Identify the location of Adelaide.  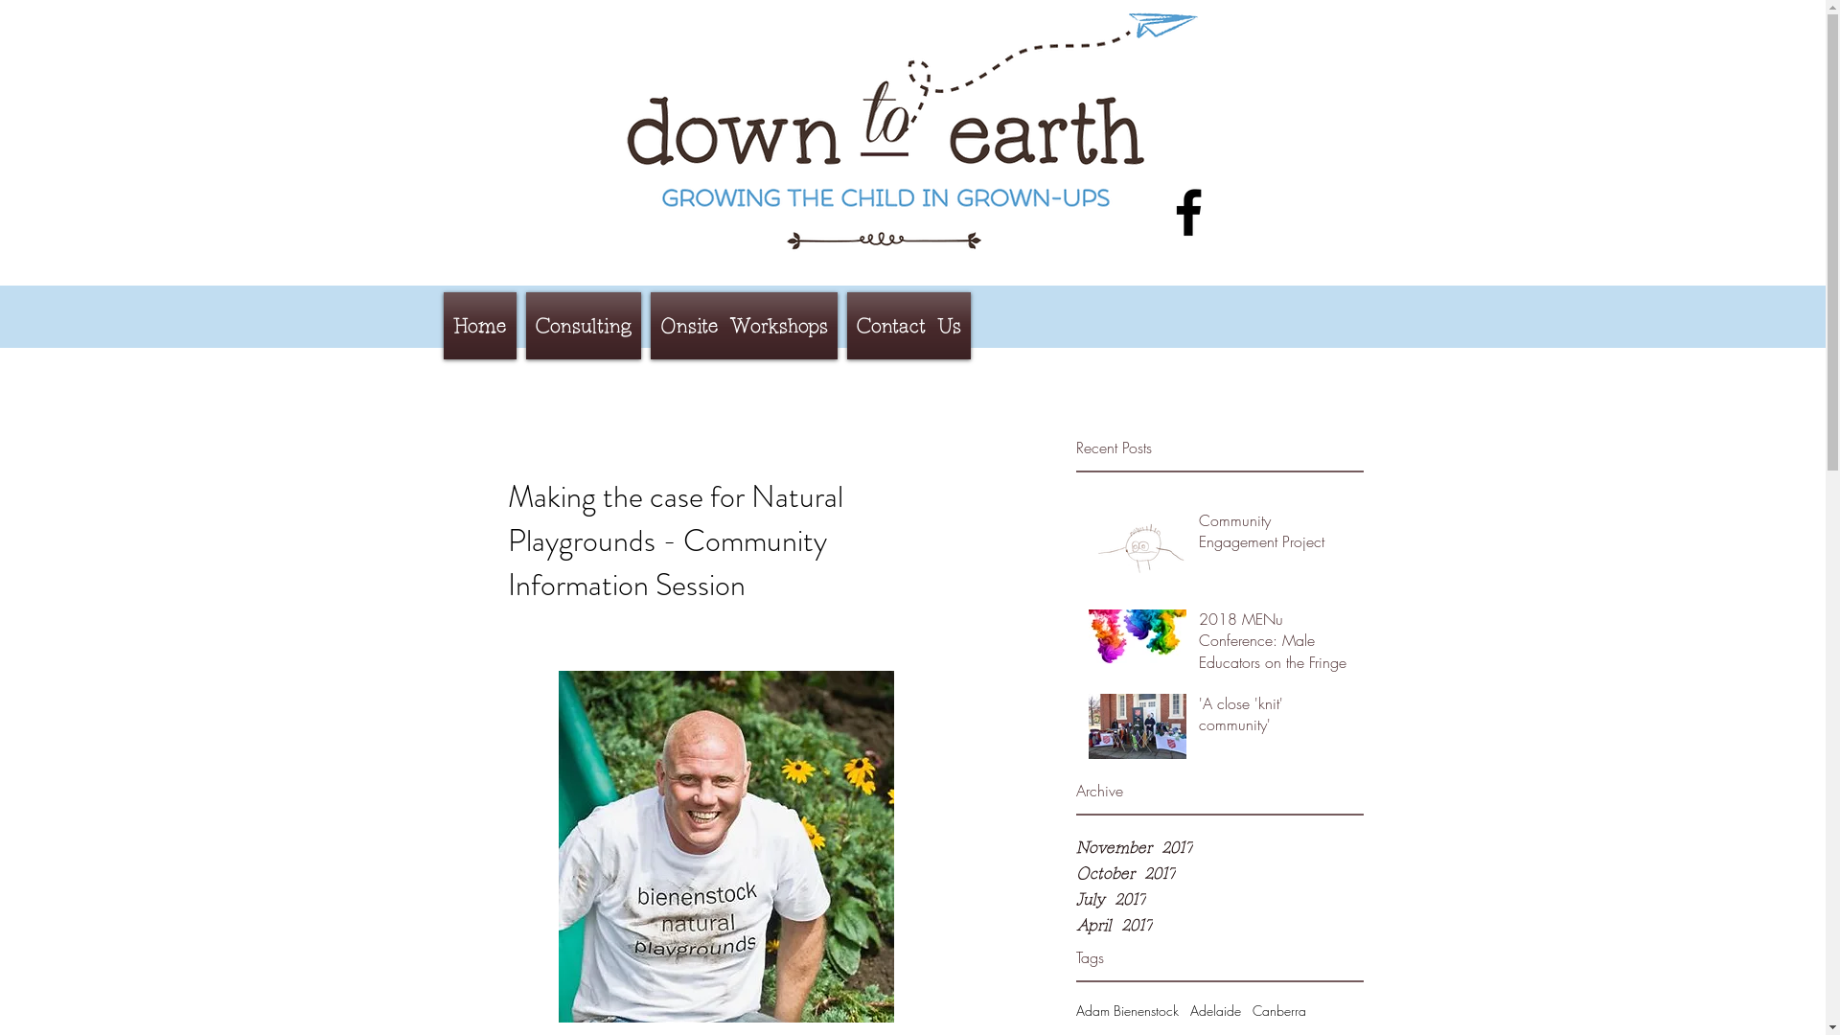
(1215, 1011).